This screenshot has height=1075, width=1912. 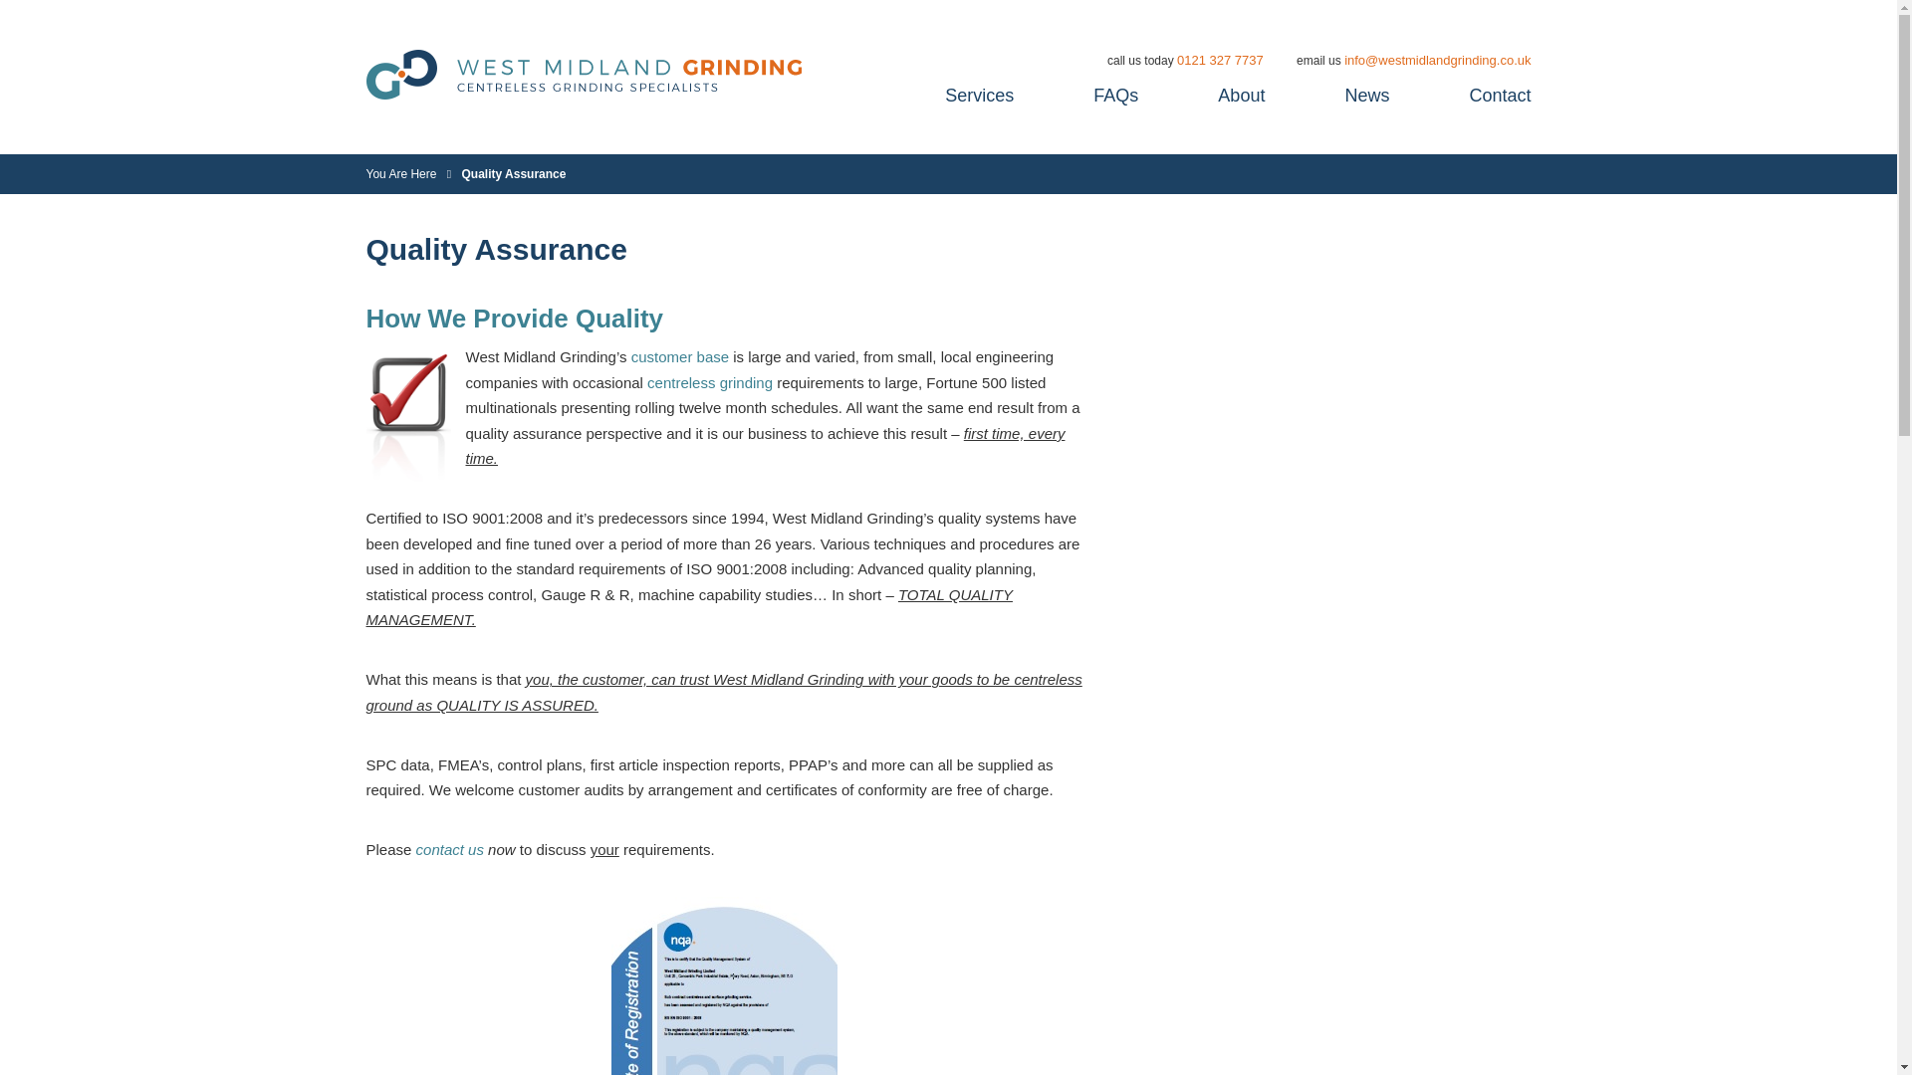 I want to click on Services, so click(x=978, y=96).